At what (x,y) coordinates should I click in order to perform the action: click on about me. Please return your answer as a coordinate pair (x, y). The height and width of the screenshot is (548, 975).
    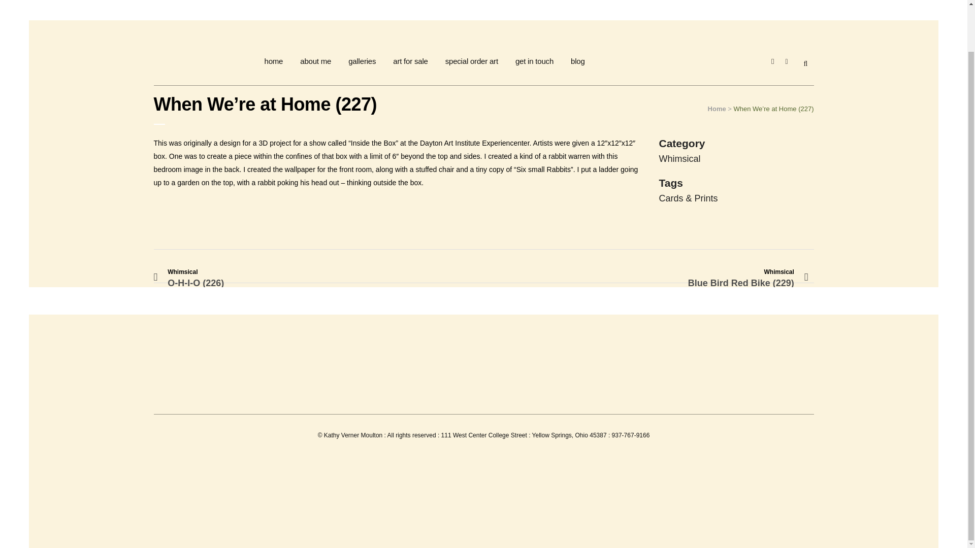
    Looking at the image, I should click on (315, 61).